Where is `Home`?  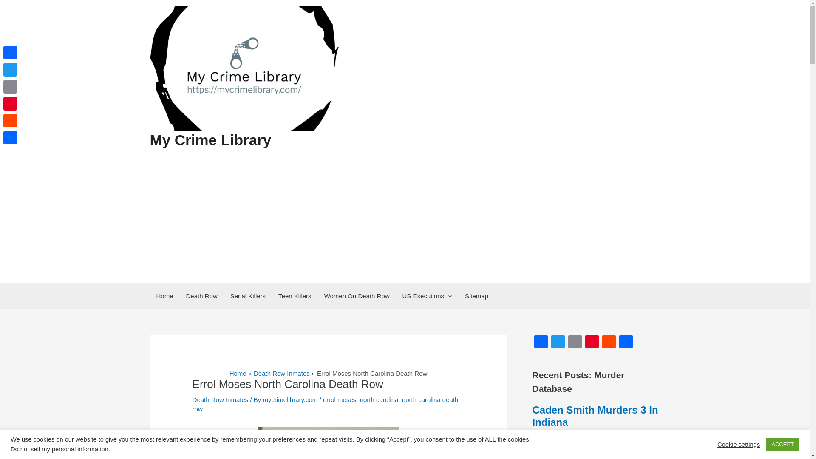
Home is located at coordinates (238, 373).